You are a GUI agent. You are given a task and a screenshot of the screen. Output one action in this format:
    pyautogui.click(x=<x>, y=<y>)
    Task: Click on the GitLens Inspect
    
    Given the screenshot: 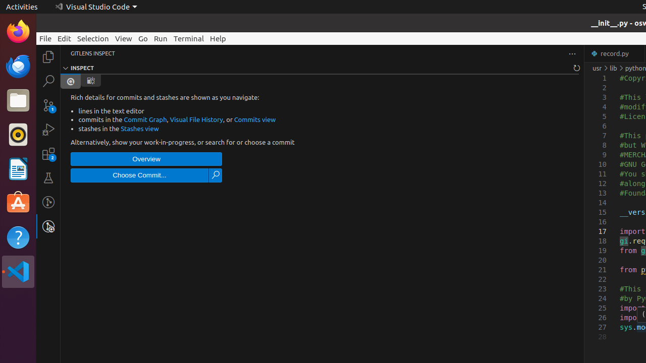 What is the action you would take?
    pyautogui.click(x=48, y=226)
    